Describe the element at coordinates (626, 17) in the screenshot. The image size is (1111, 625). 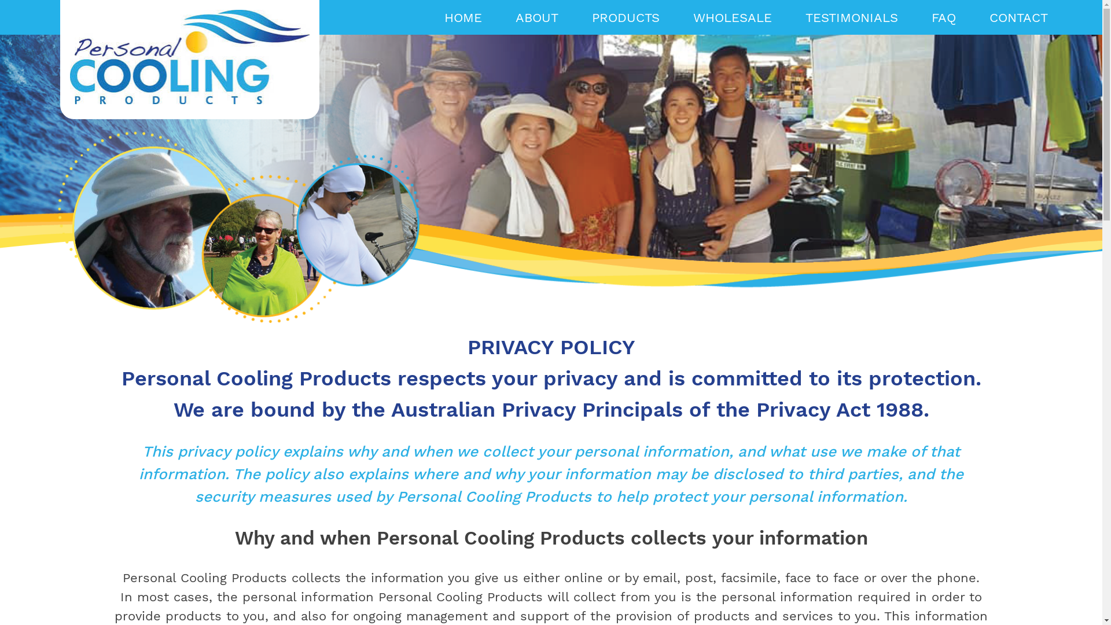
I see `PRODUCTS` at that location.